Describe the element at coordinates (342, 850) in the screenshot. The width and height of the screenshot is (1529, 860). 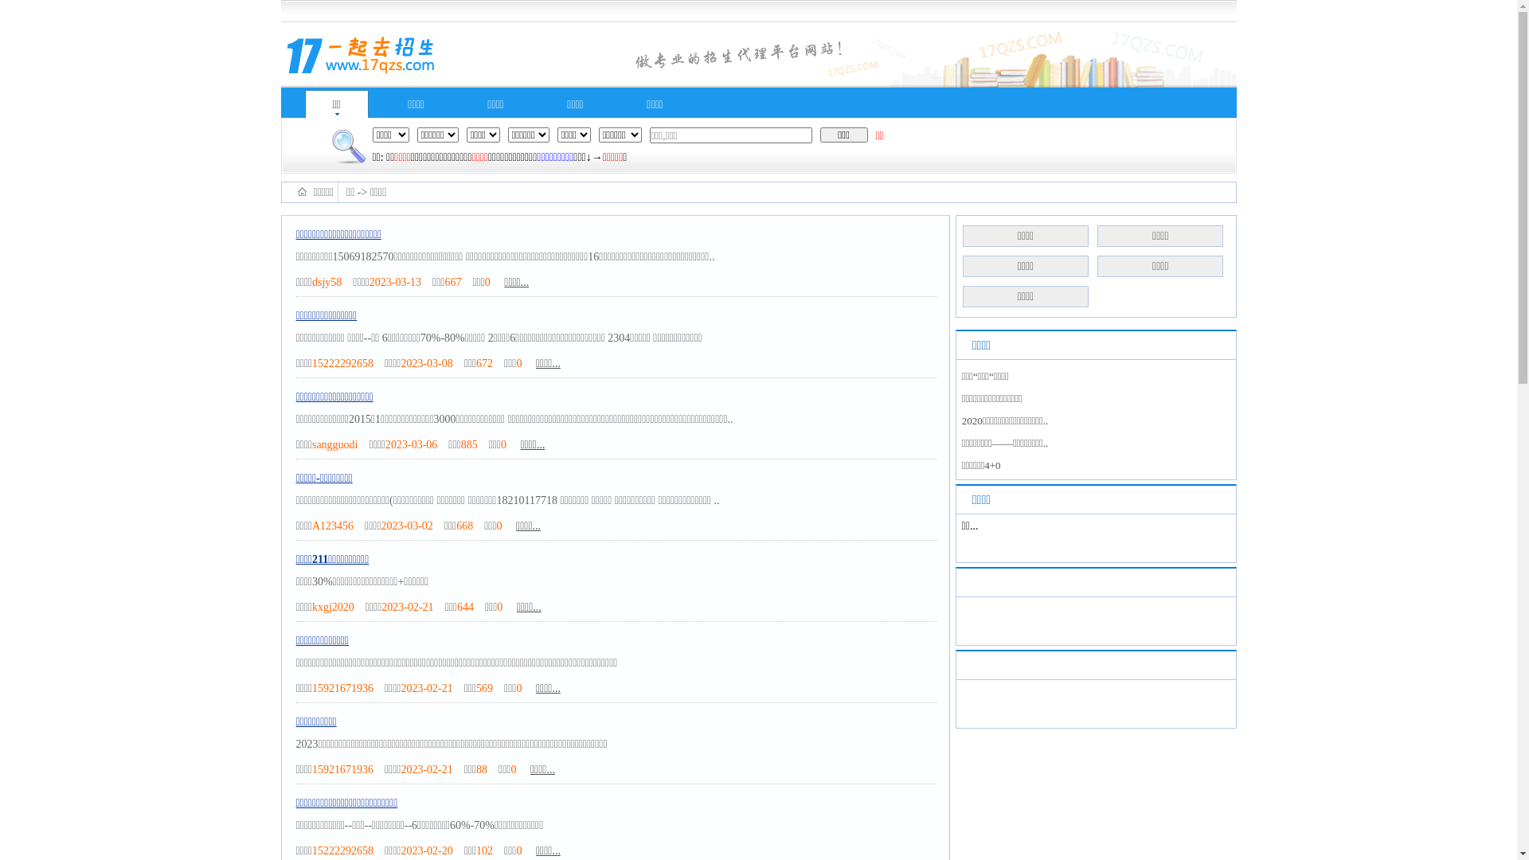
I see `15222292658` at that location.